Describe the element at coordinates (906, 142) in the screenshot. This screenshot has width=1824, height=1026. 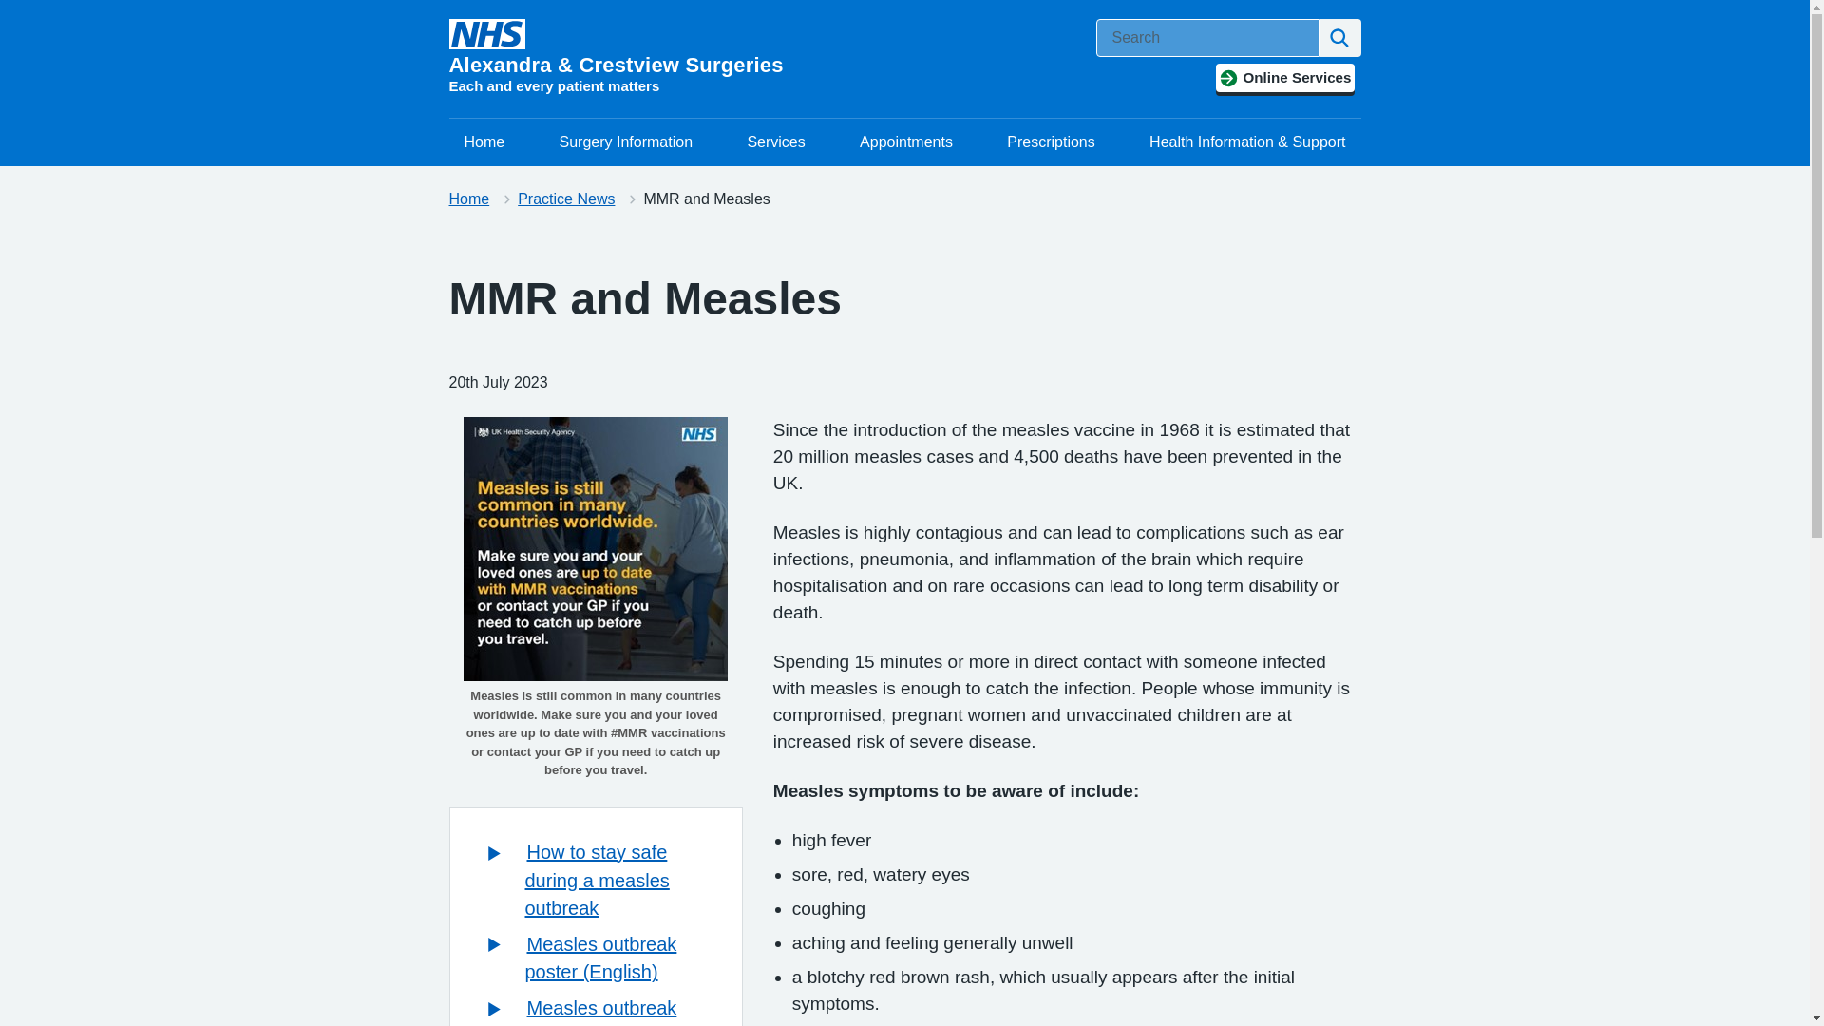
I see `Appointments` at that location.